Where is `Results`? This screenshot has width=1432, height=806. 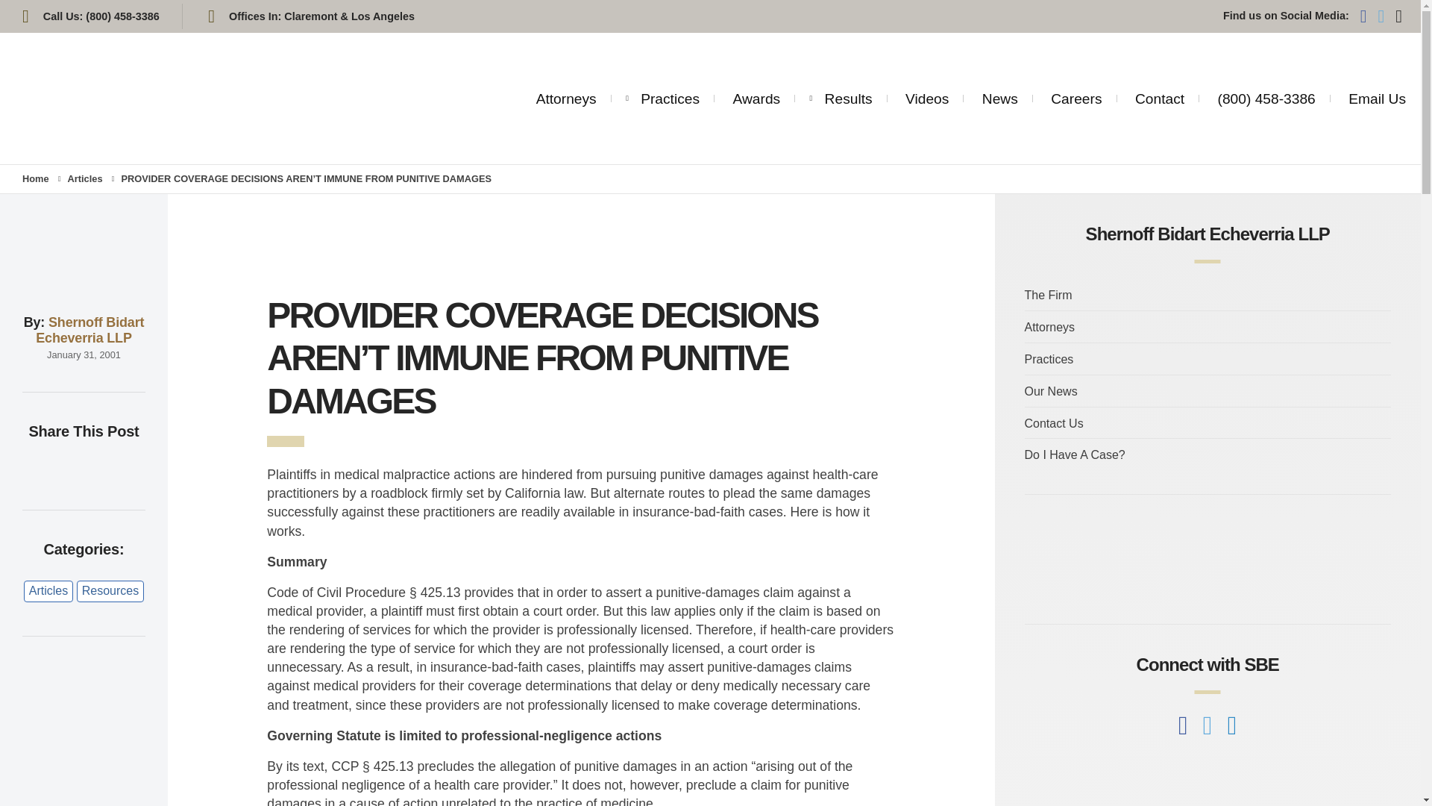 Results is located at coordinates (848, 97).